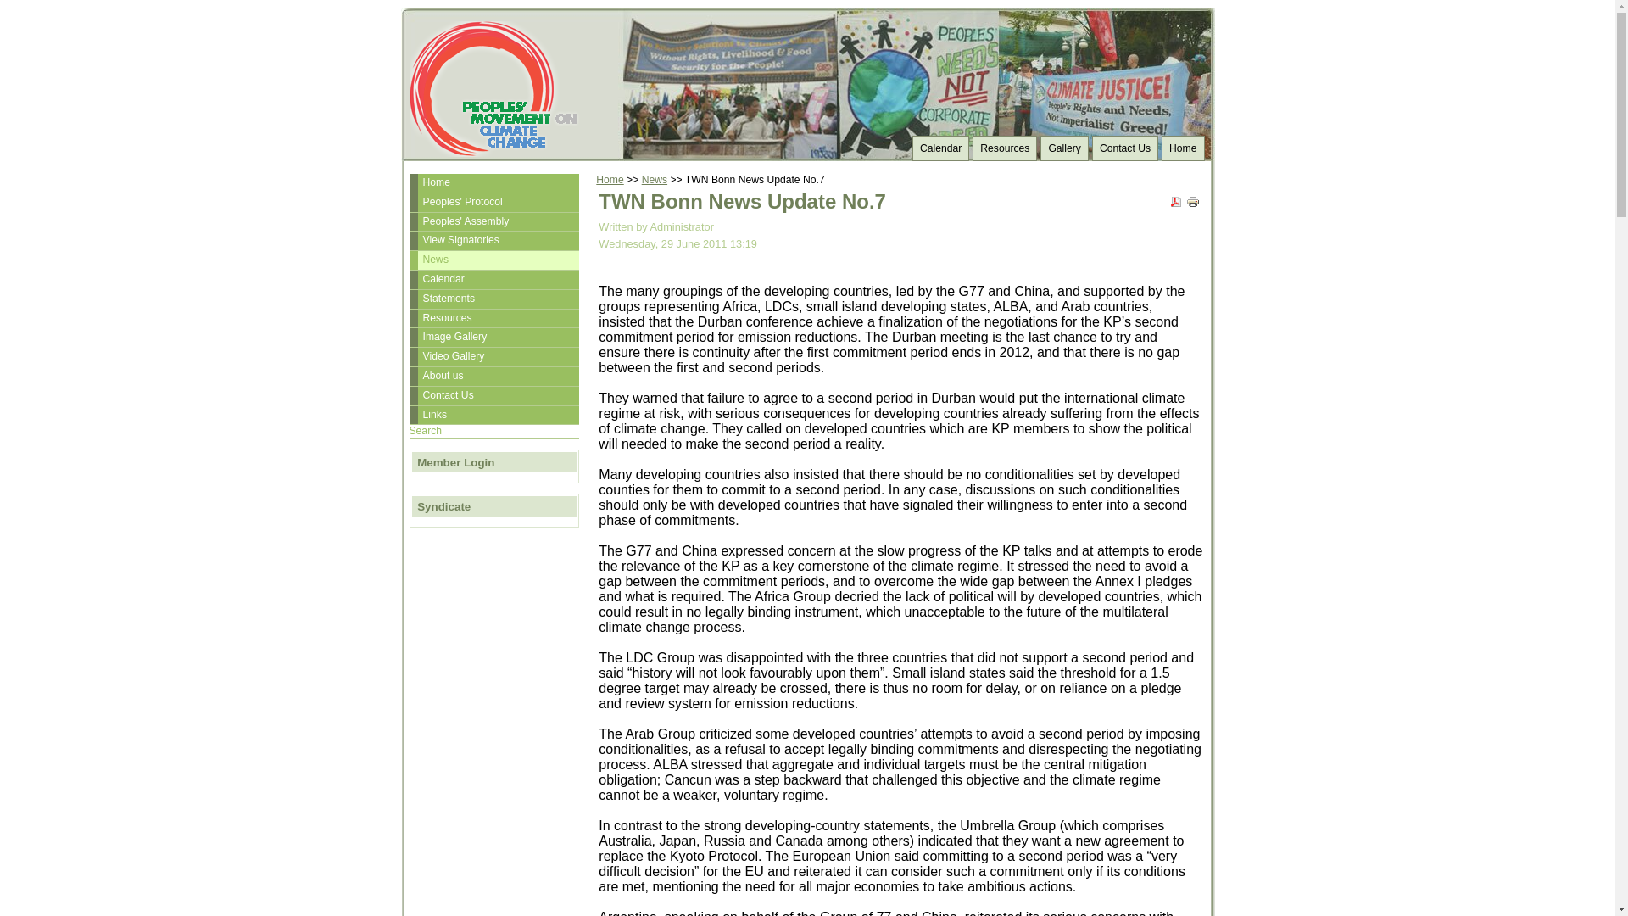  I want to click on Calendar, so click(939, 148).